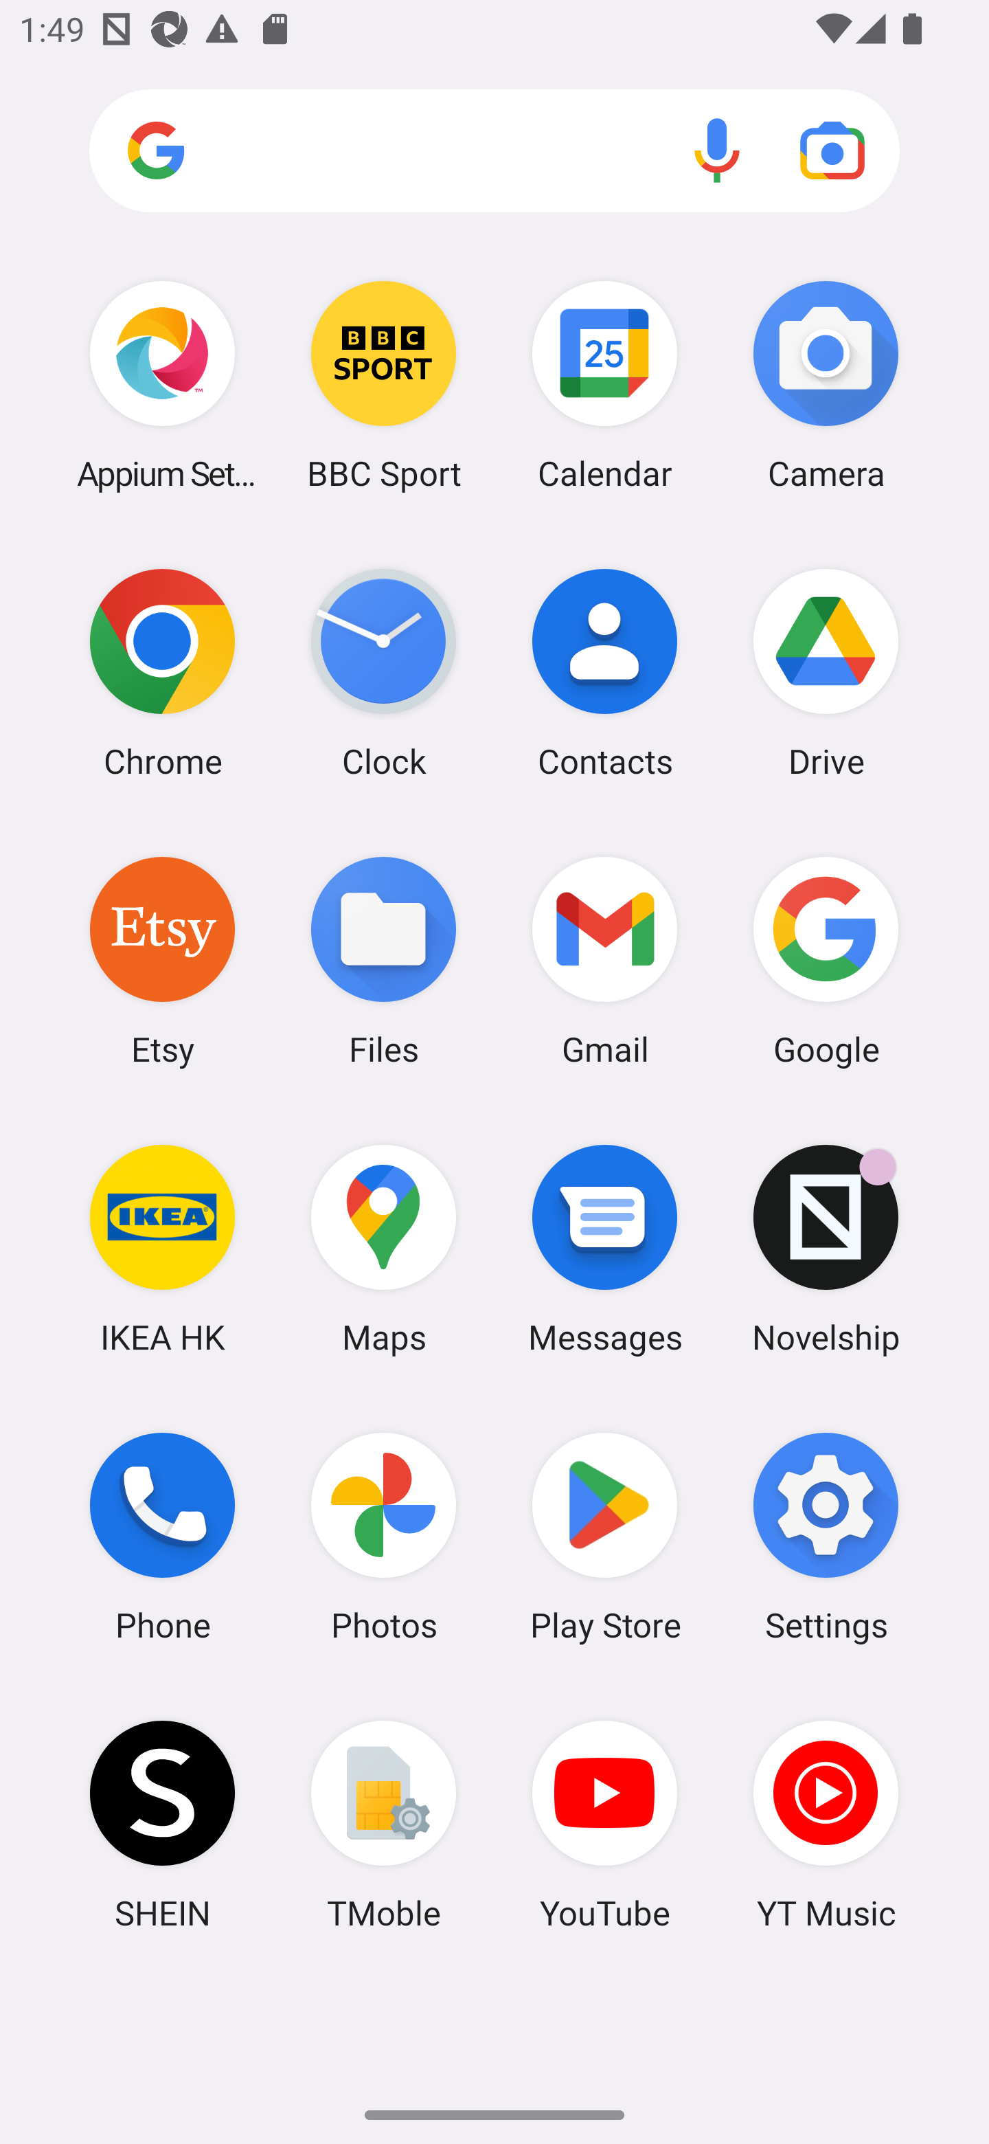 The image size is (989, 2144). Describe the element at coordinates (717, 150) in the screenshot. I see `Voice search` at that location.